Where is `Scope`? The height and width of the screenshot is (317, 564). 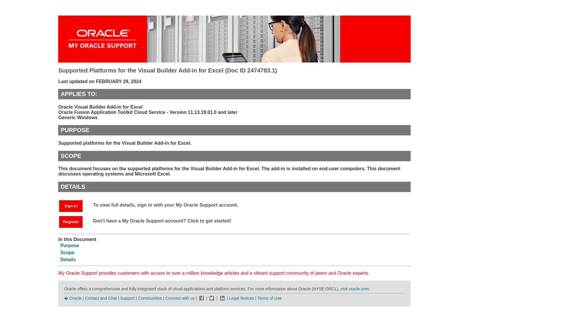
Scope is located at coordinates (67, 252).